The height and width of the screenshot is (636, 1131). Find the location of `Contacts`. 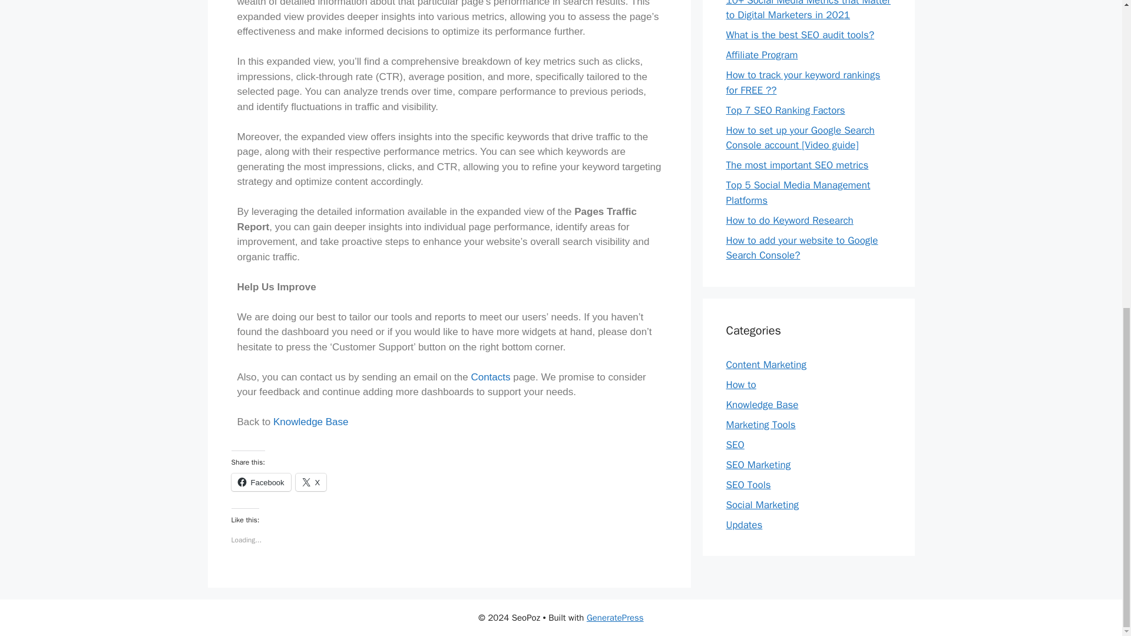

Contacts is located at coordinates (490, 377).